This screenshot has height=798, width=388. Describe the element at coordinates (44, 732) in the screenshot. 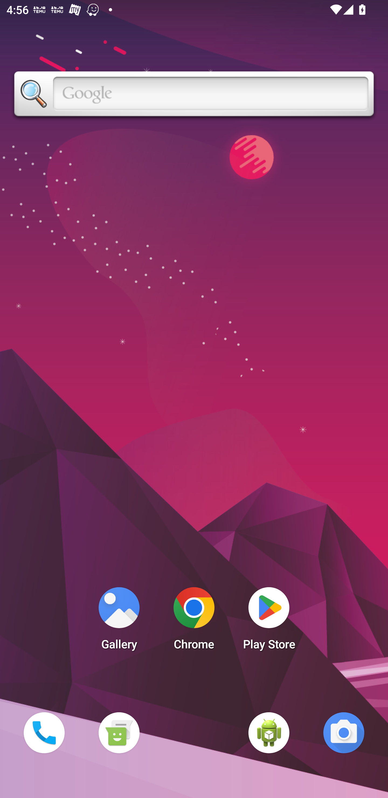

I see `Phone` at that location.